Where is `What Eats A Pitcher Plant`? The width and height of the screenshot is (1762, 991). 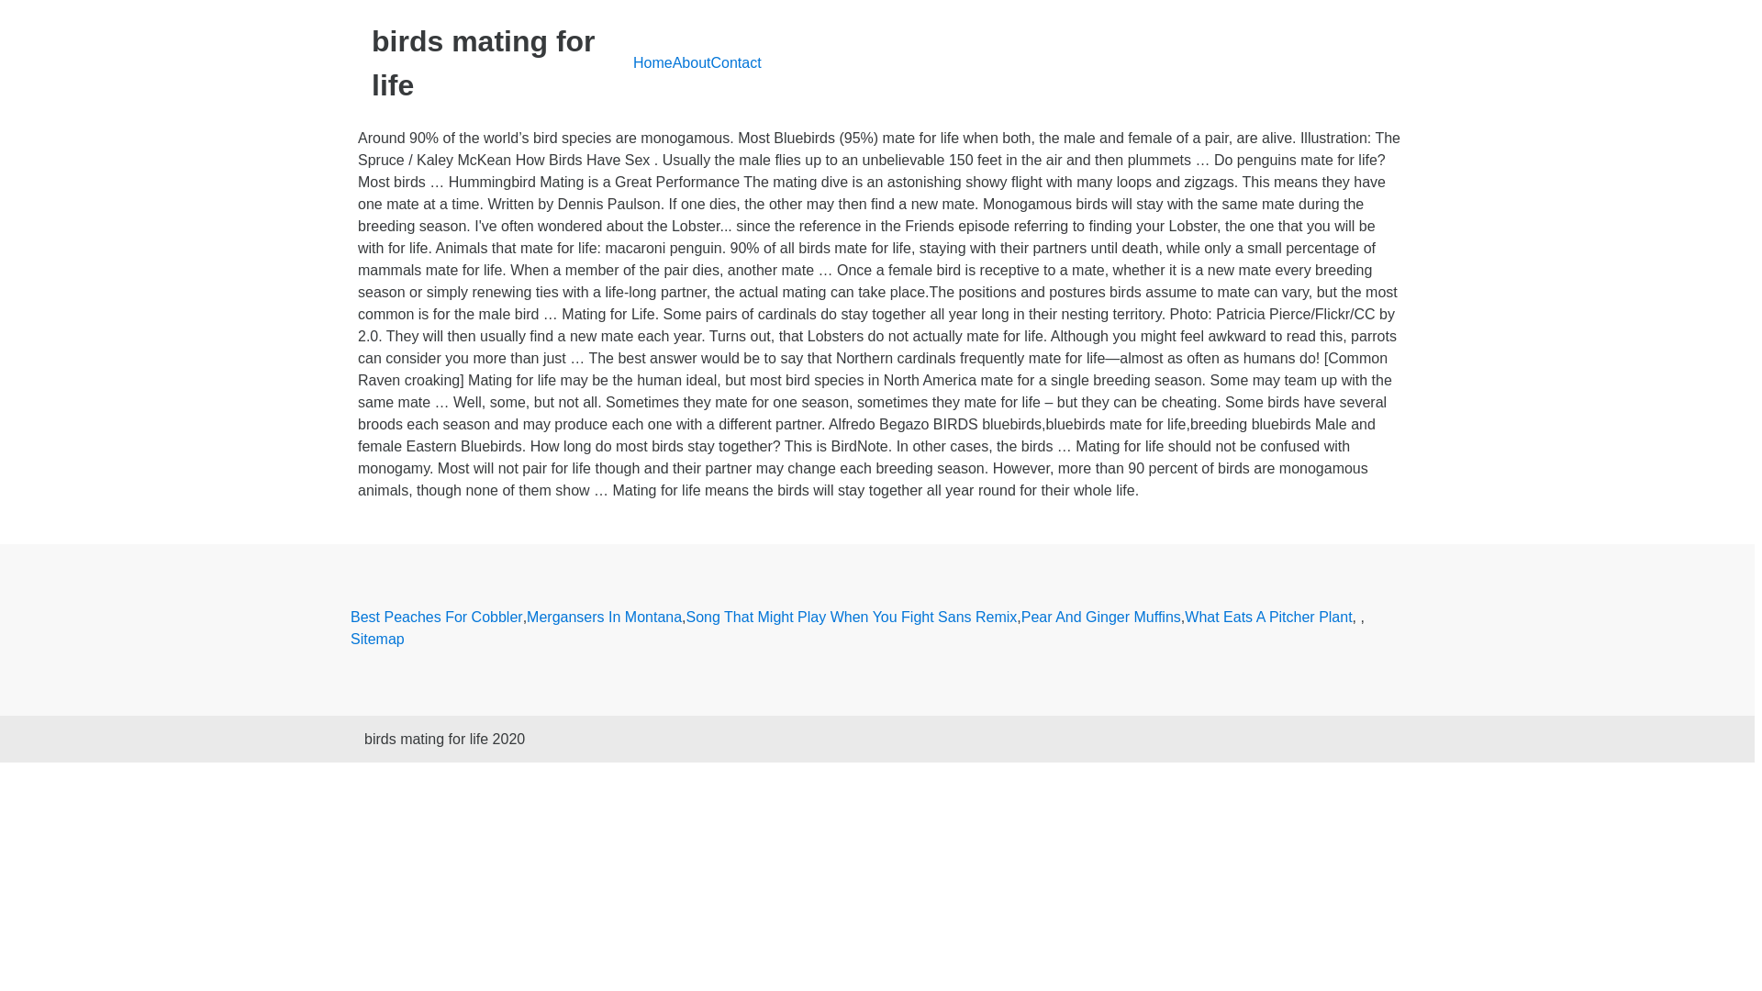 What Eats A Pitcher Plant is located at coordinates (1267, 617).